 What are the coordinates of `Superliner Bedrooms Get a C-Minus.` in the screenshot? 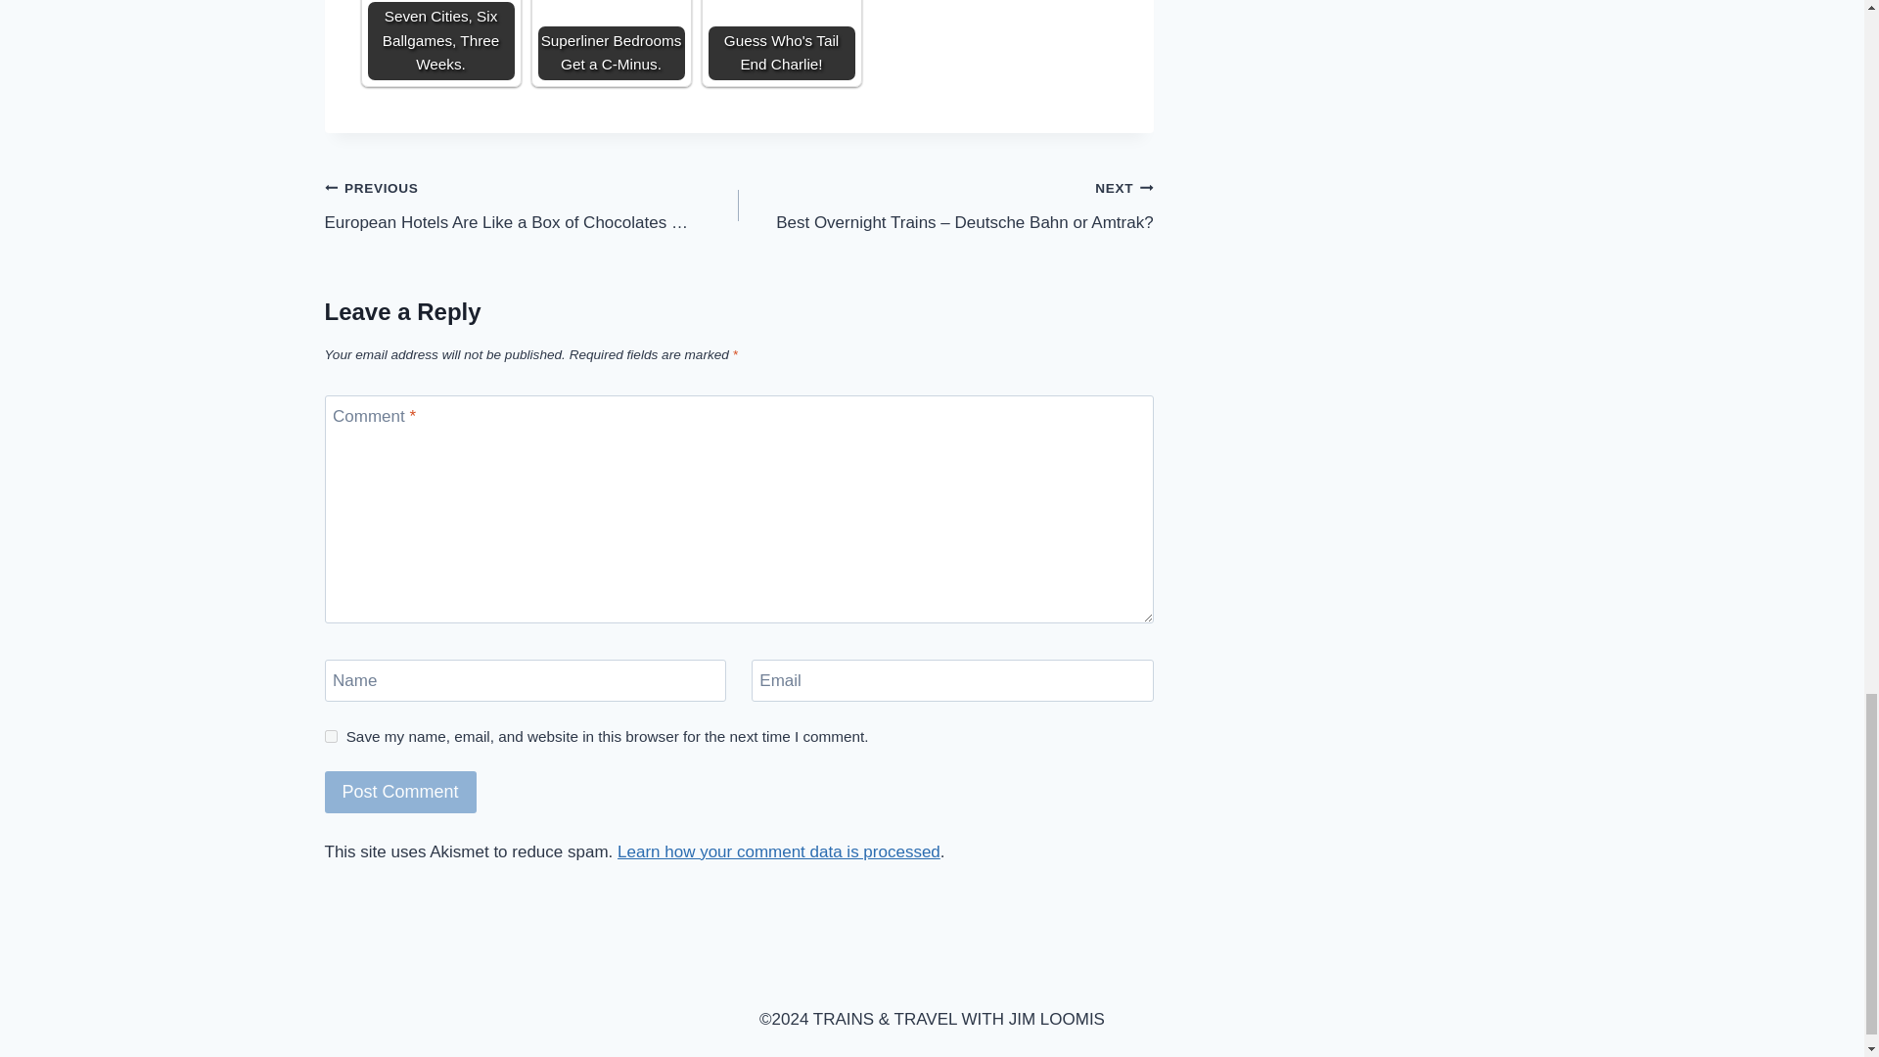 It's located at (611, 31).